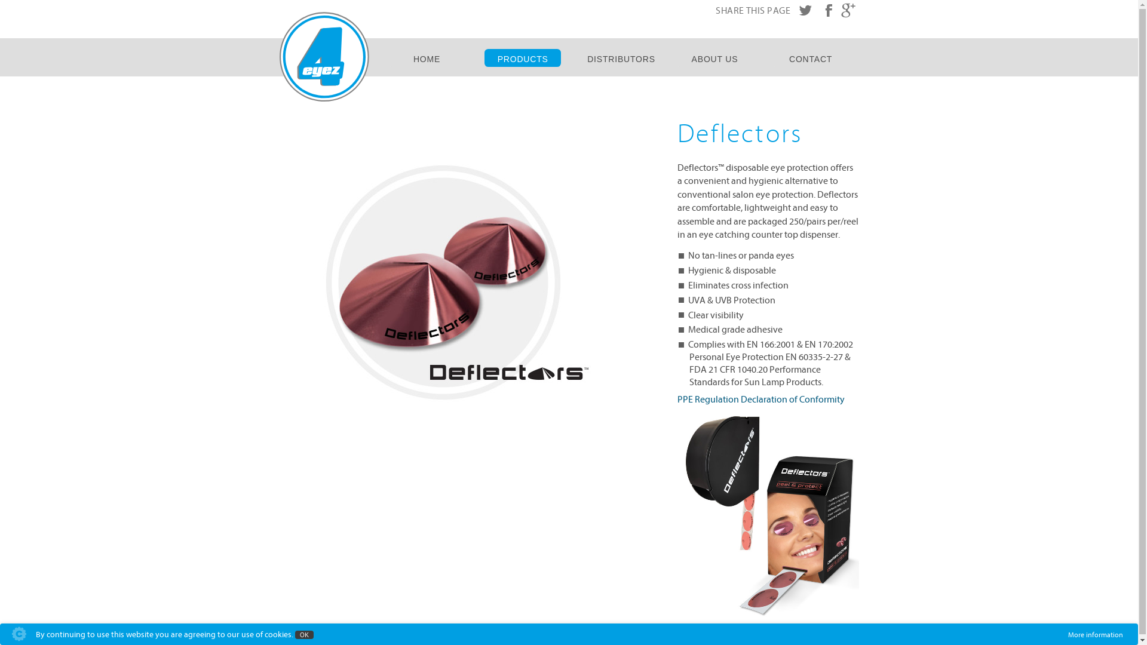  What do you see at coordinates (304, 635) in the screenshot?
I see `OK` at bounding box center [304, 635].